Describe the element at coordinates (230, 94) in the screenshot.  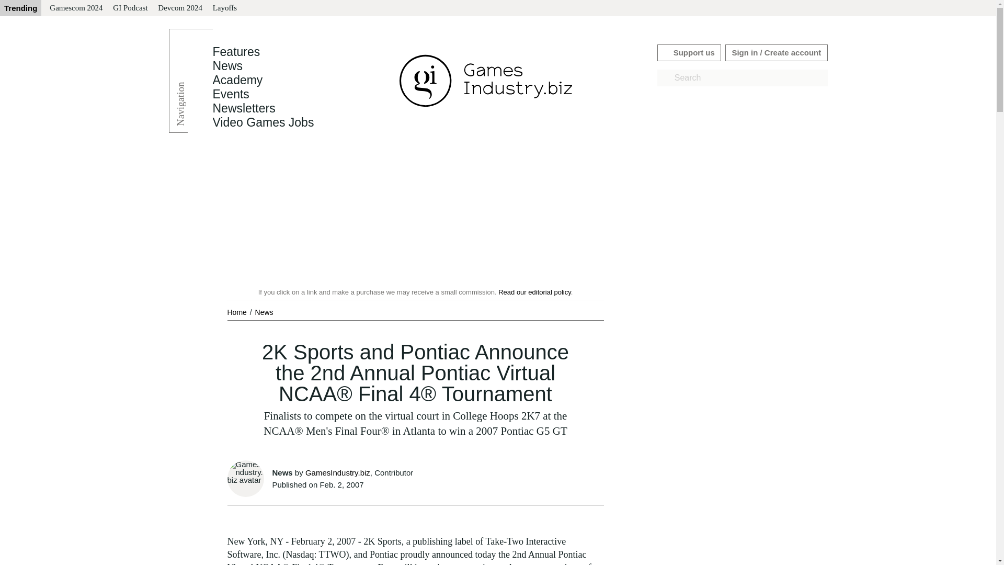
I see `Events` at that location.